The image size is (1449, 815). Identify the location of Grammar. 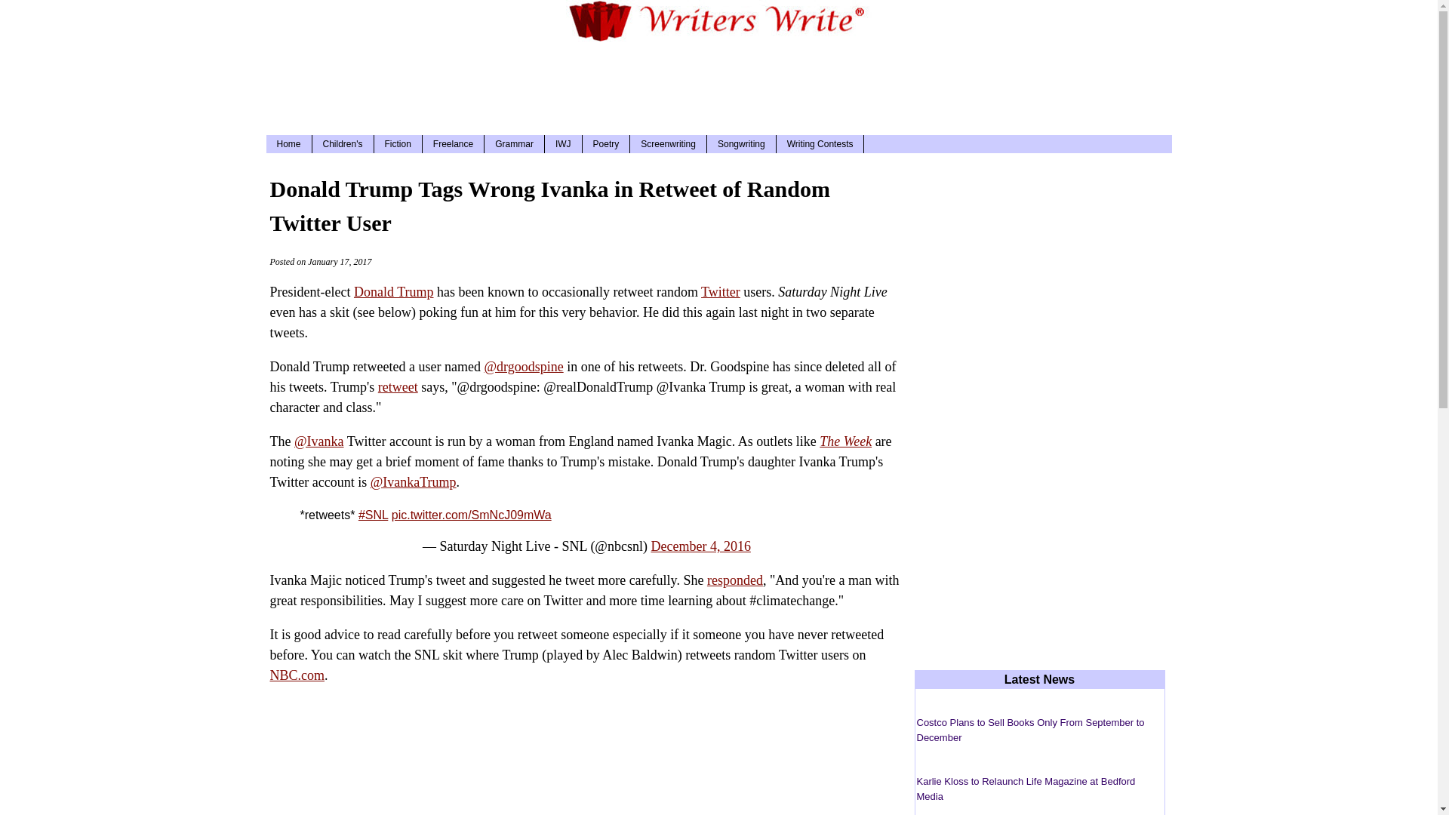
(514, 144).